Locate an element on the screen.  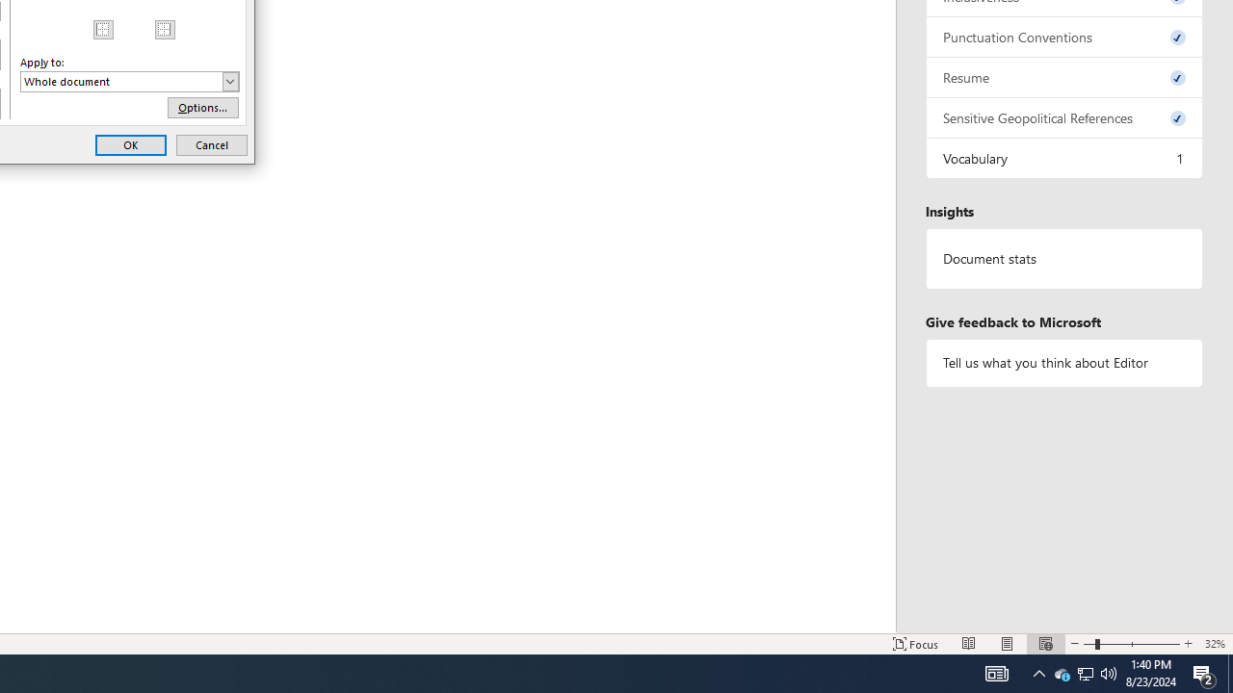
Resume, 0 issues. Press space or enter to review items. is located at coordinates (1064, 77).